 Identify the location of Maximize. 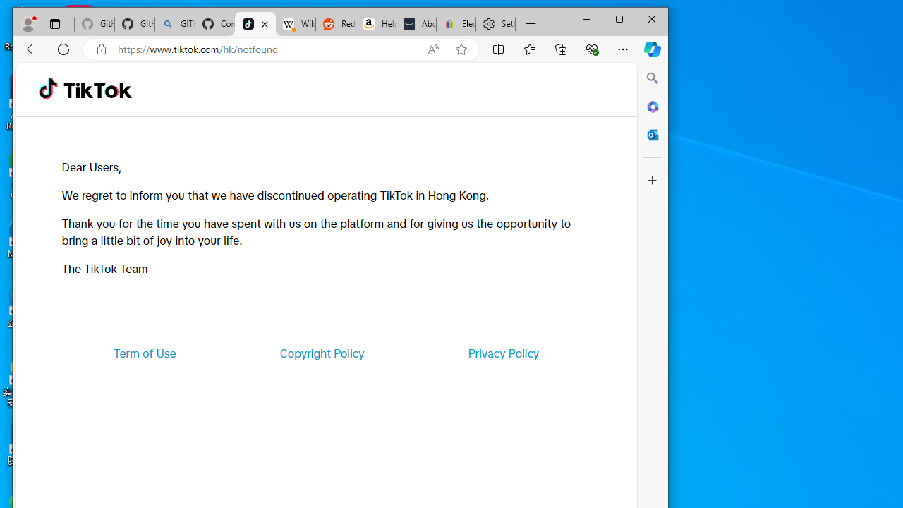
(619, 18).